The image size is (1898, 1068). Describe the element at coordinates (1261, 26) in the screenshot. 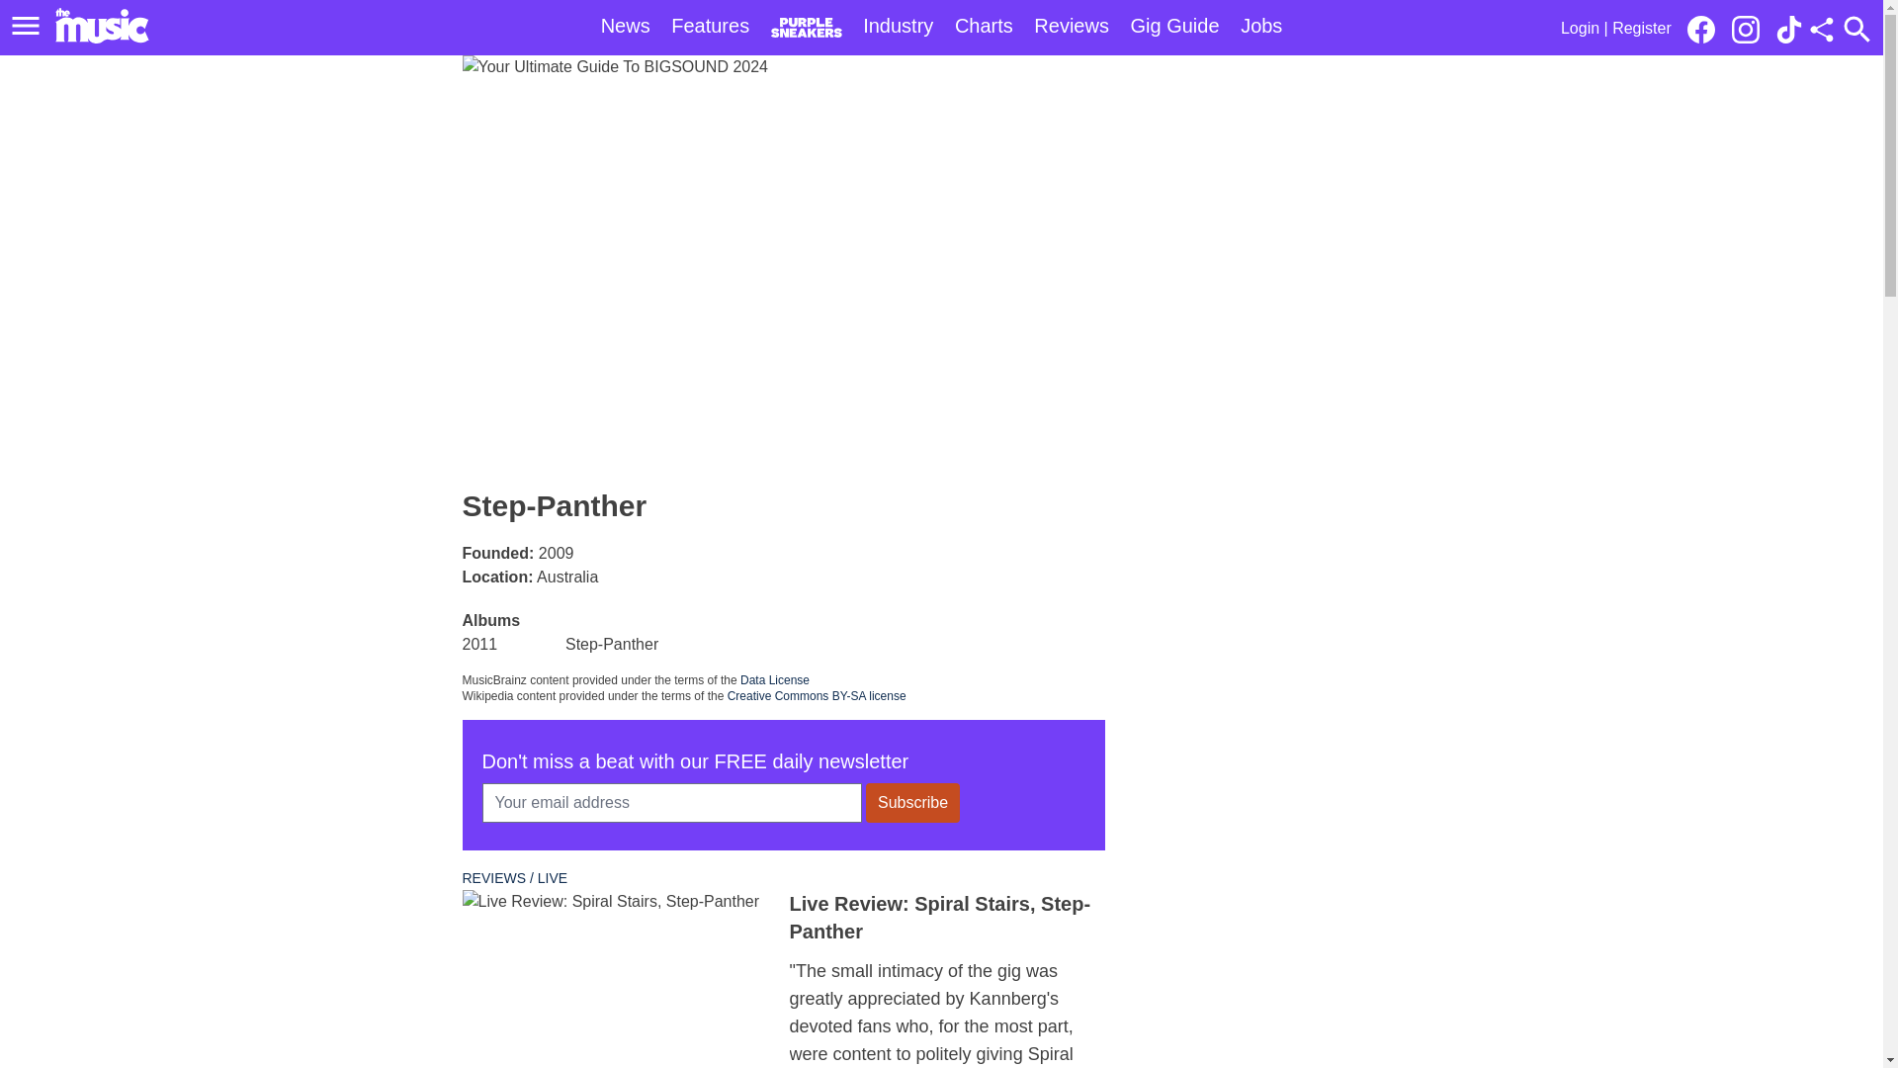

I see `Jobs` at that location.